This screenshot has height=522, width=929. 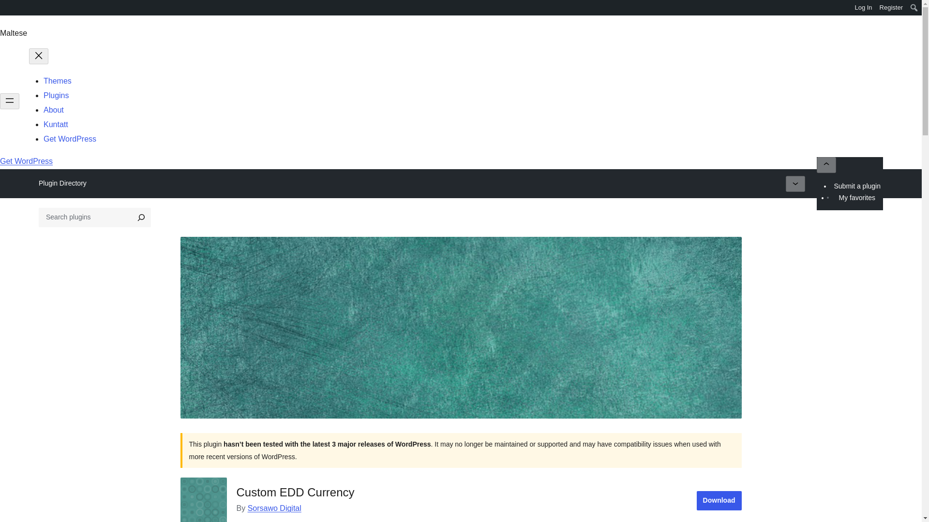 I want to click on Themes, so click(x=57, y=81).